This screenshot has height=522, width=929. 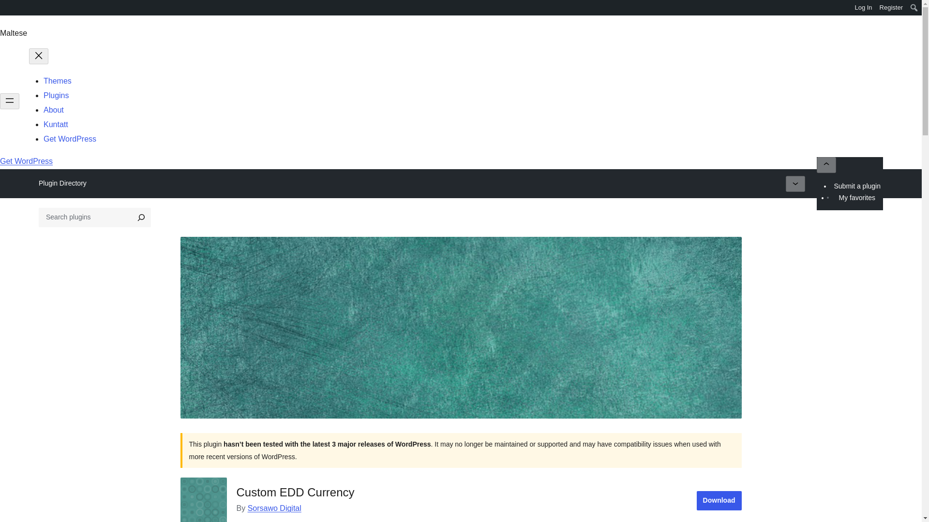 I want to click on Themes, so click(x=57, y=81).